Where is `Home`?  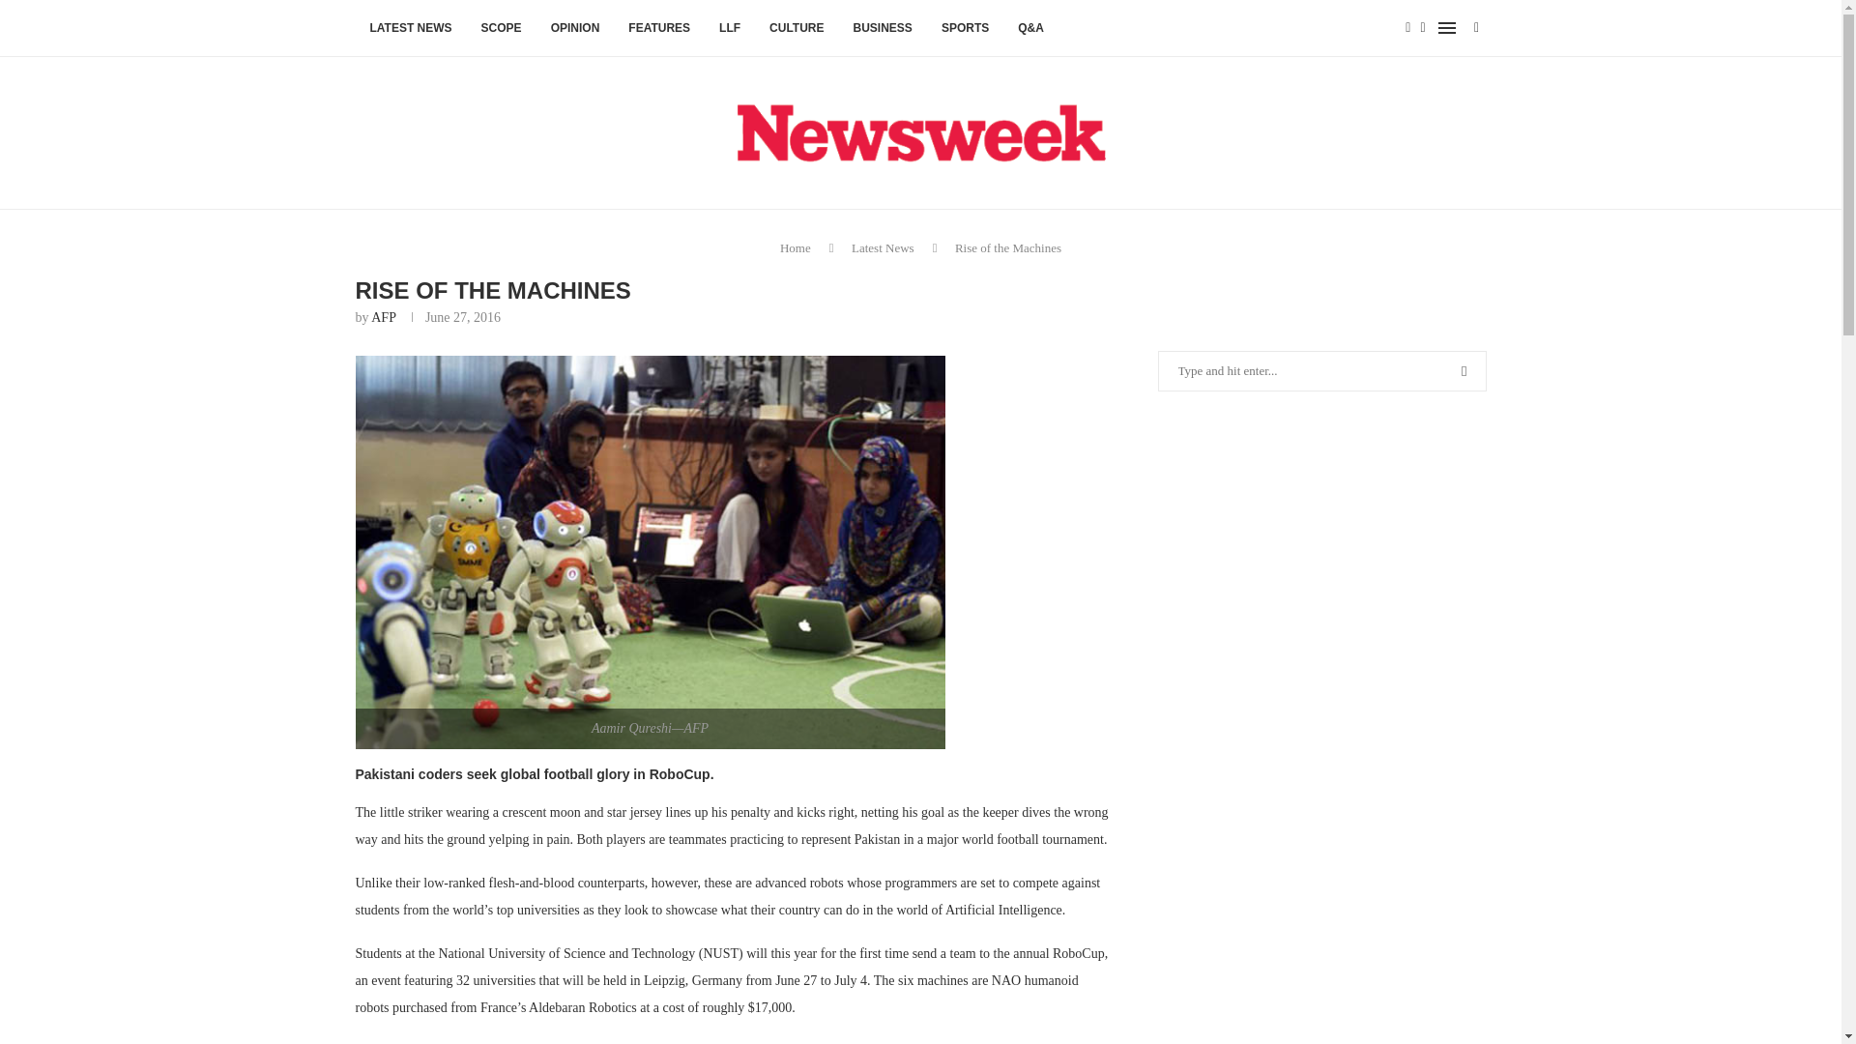 Home is located at coordinates (795, 247).